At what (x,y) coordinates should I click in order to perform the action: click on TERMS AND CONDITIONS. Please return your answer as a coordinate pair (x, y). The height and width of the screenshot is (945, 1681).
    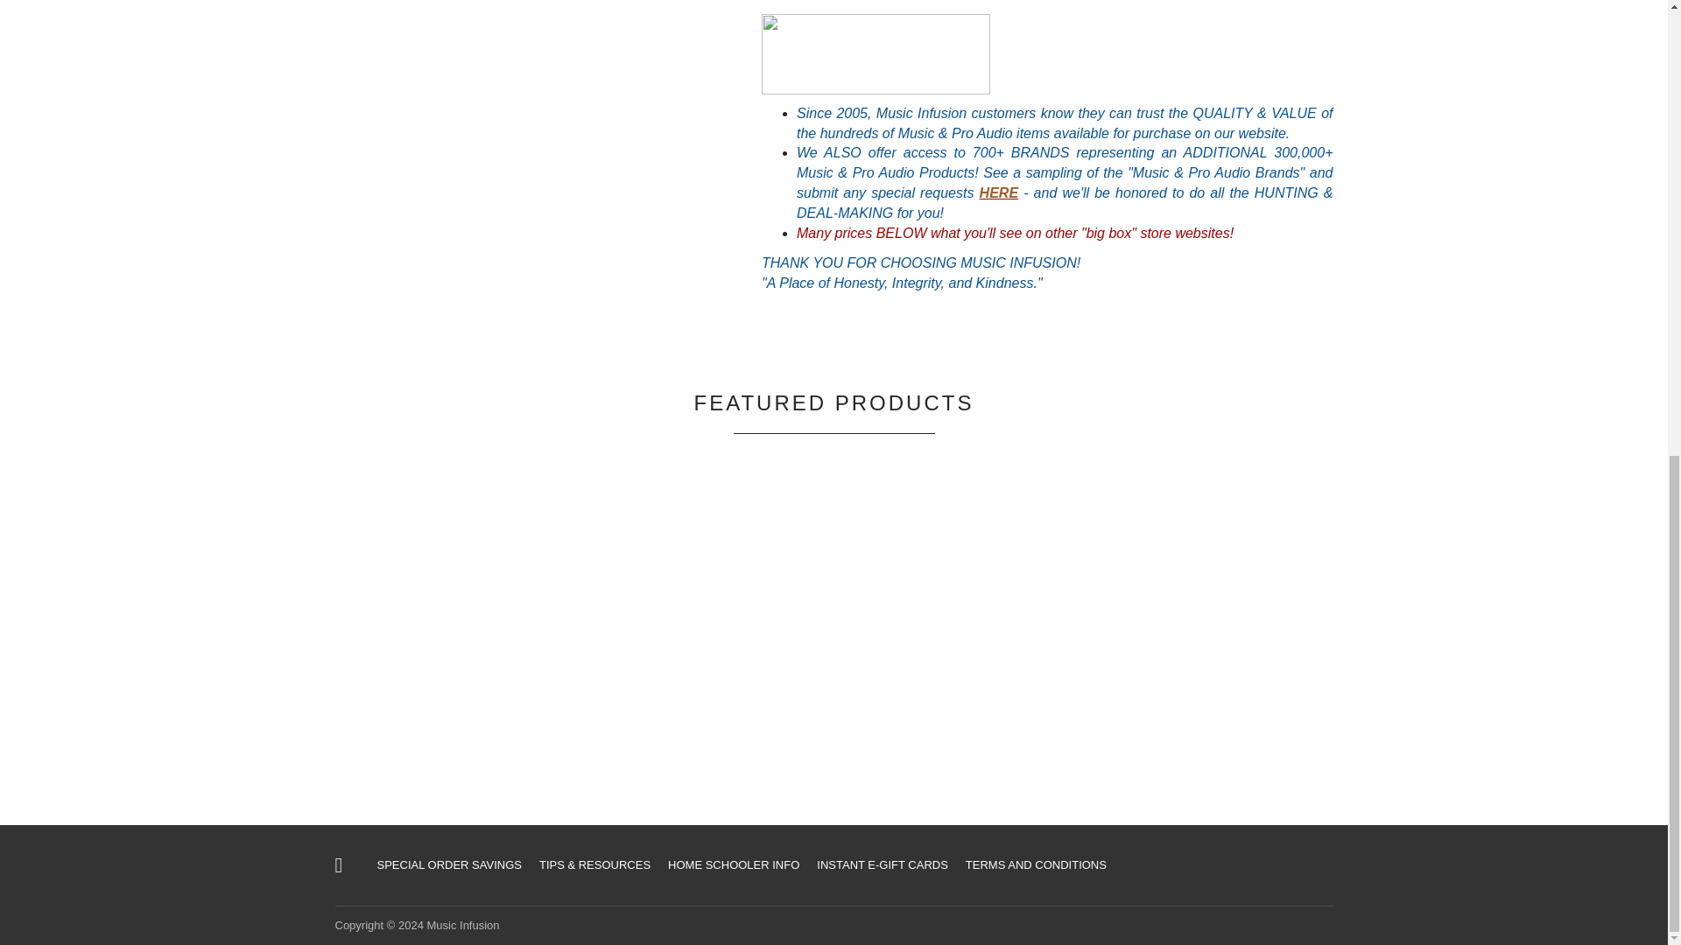
    Looking at the image, I should click on (1036, 864).